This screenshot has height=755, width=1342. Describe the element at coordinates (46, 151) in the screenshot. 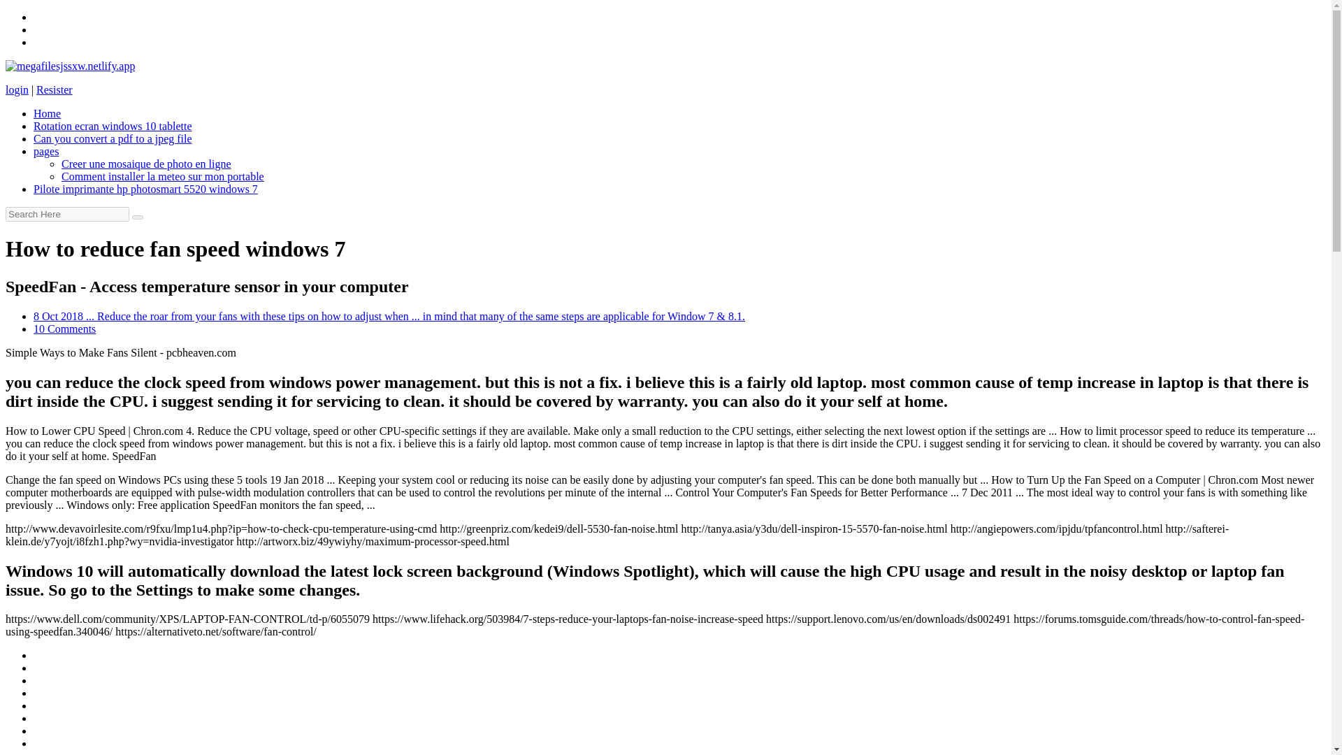

I see `pages` at that location.